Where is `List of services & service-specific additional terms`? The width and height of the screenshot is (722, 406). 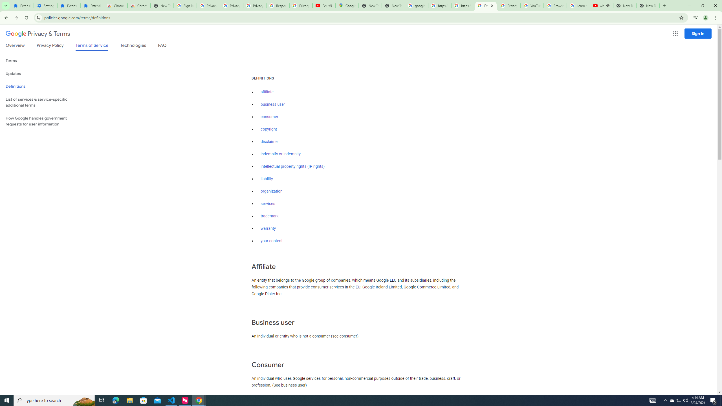 List of services & service-specific additional terms is located at coordinates (43, 102).